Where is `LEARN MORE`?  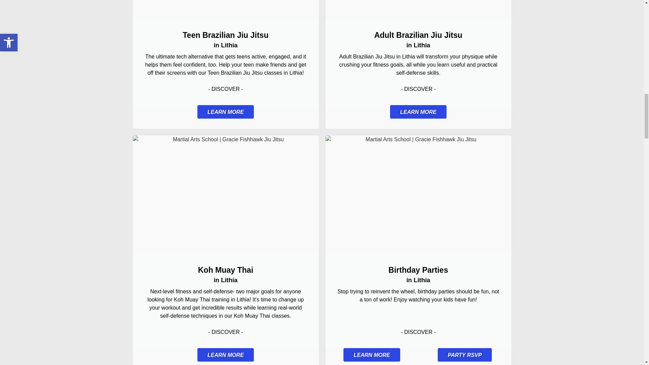
LEARN MORE is located at coordinates (226, 355).